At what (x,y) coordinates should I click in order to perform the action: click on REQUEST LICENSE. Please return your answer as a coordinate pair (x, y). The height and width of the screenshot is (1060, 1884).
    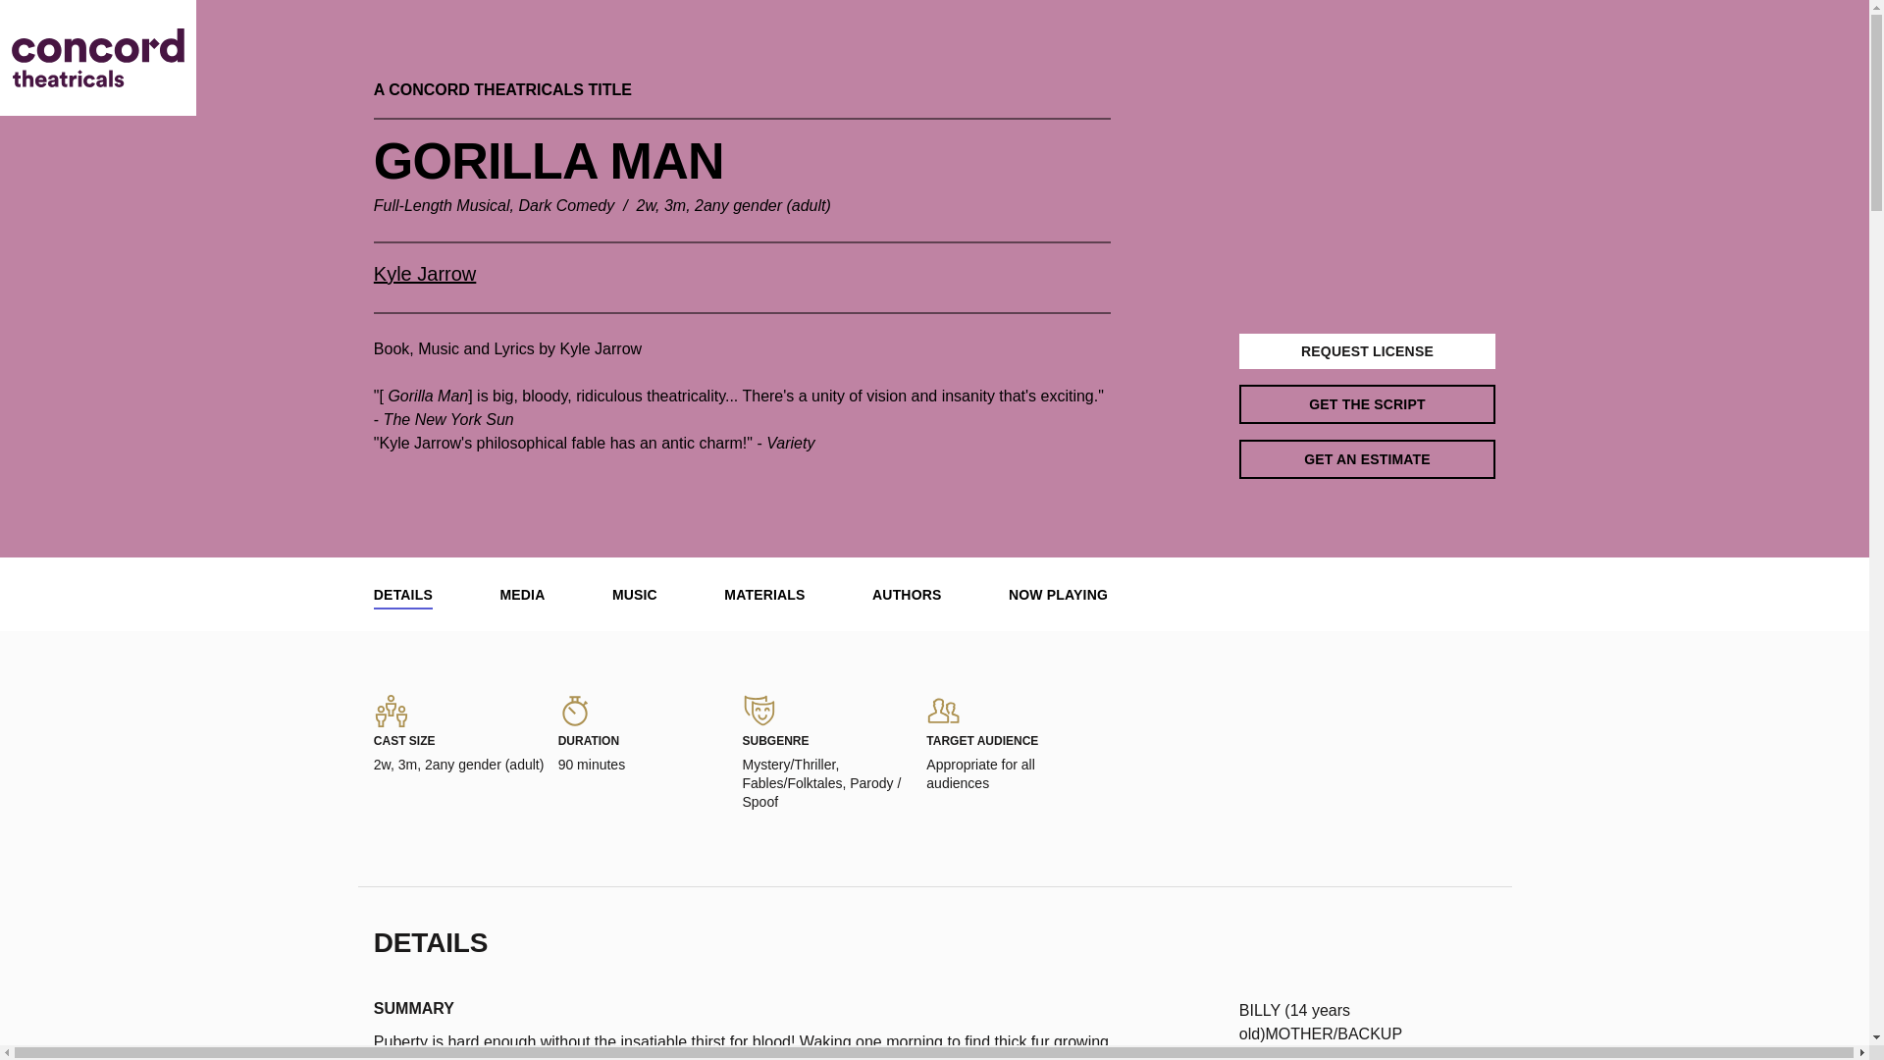
    Looking at the image, I should click on (1368, 351).